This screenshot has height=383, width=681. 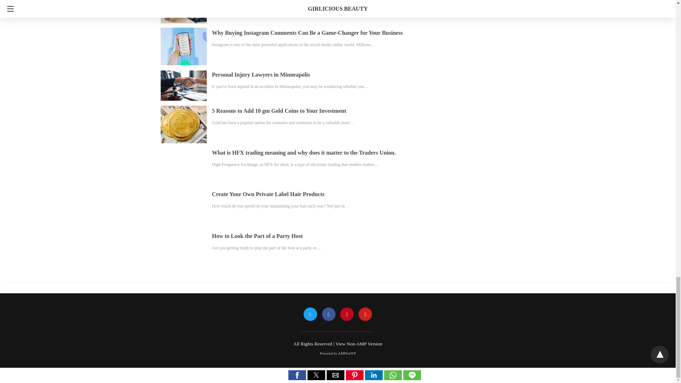 I want to click on 5 Reasons to Add 10 gm Gold Coins to Your Investment, so click(x=279, y=111).